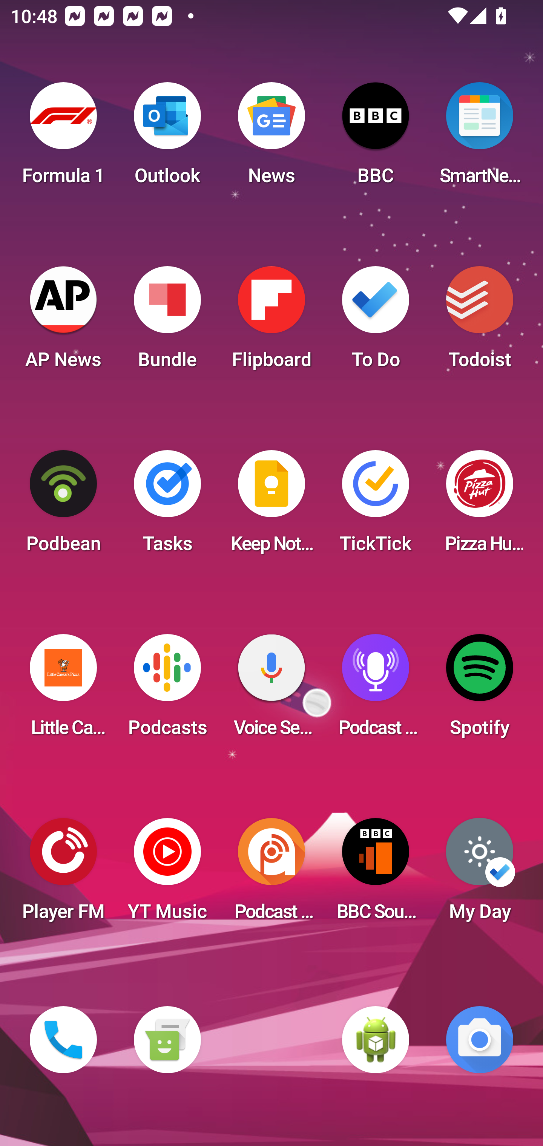  What do you see at coordinates (63, 874) in the screenshot?
I see `Player FM` at bounding box center [63, 874].